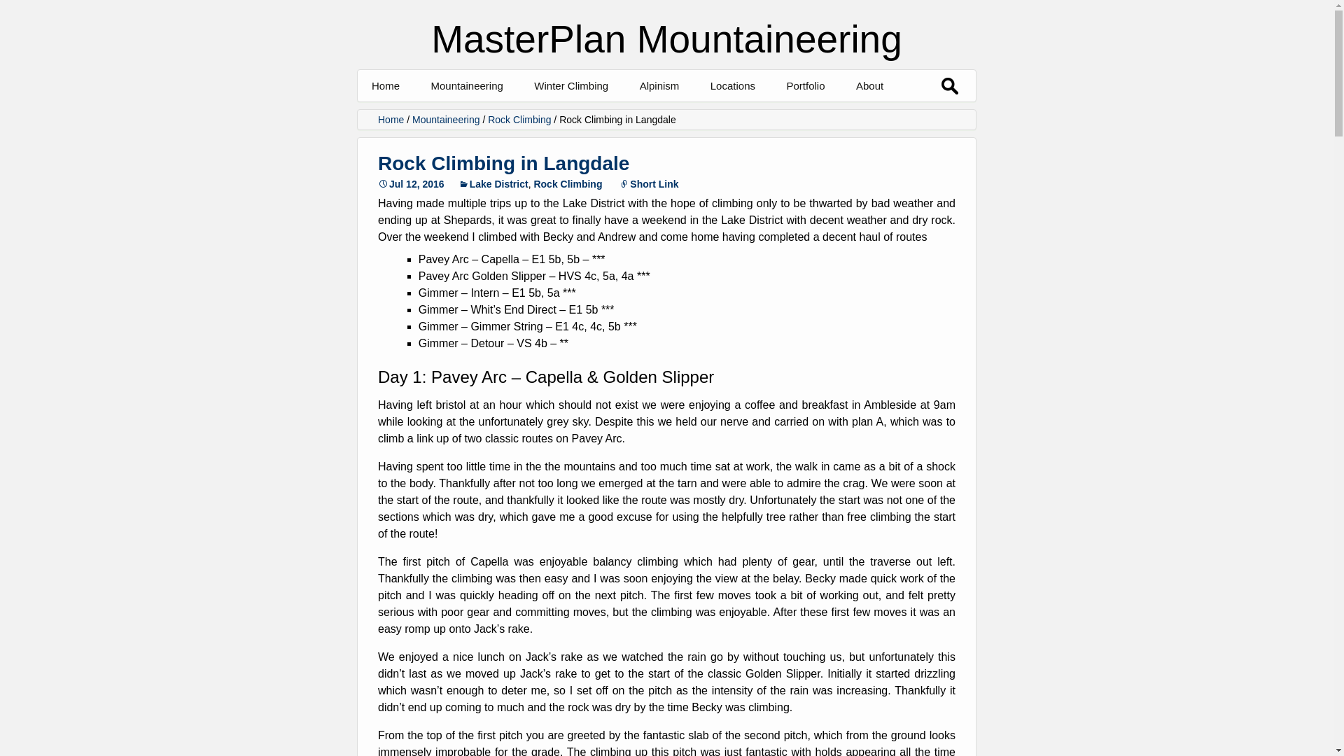 Image resolution: width=1344 pixels, height=756 pixels. I want to click on All, so click(500, 117).